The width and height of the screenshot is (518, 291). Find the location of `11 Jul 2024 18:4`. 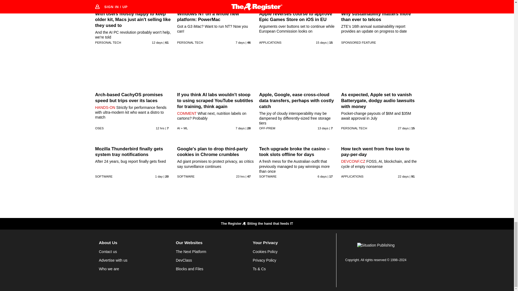

11 Jul 2024 18:4 is located at coordinates (157, 43).